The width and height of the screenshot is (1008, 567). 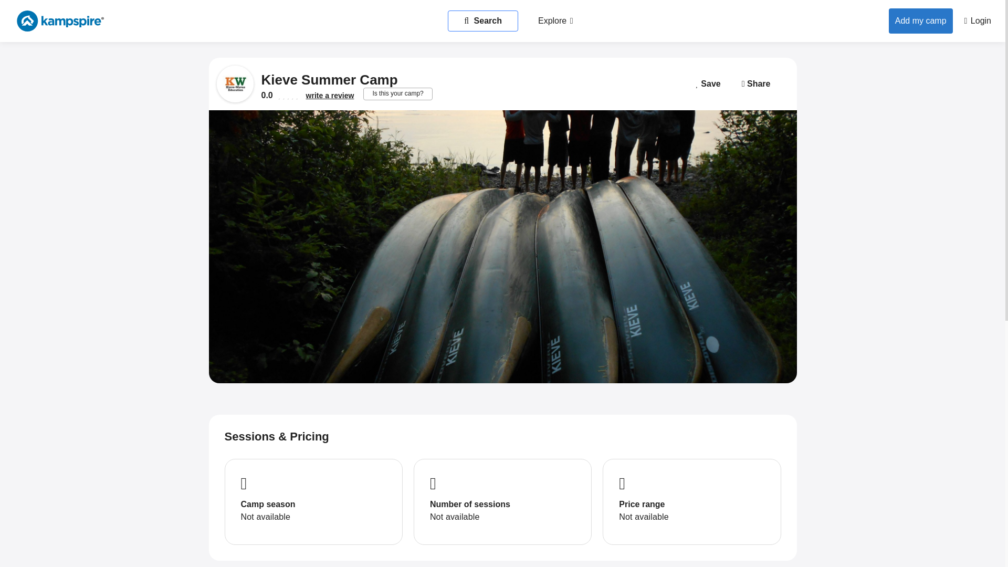 I want to click on Brand Name, so click(x=68, y=21).